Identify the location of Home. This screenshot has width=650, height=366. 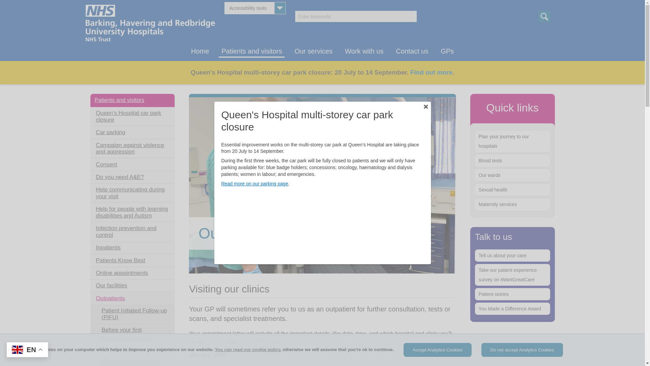
(119, 81).